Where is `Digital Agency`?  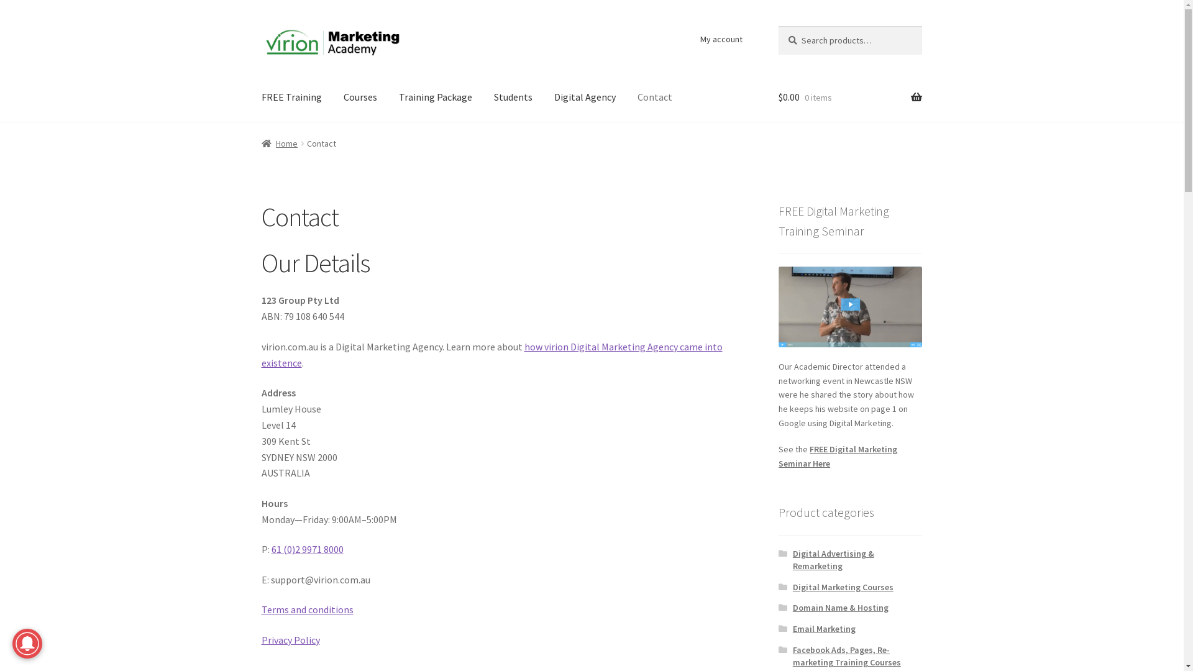
Digital Agency is located at coordinates (585, 98).